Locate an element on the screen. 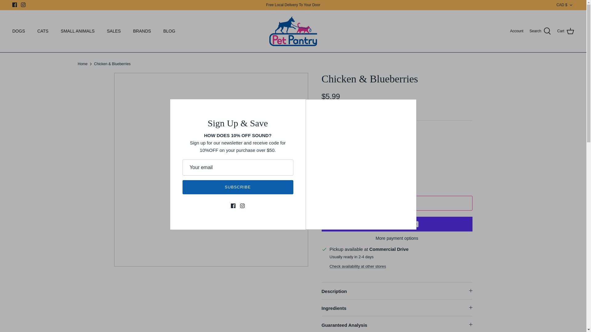  PET PANTRY CANADA is located at coordinates (293, 31).